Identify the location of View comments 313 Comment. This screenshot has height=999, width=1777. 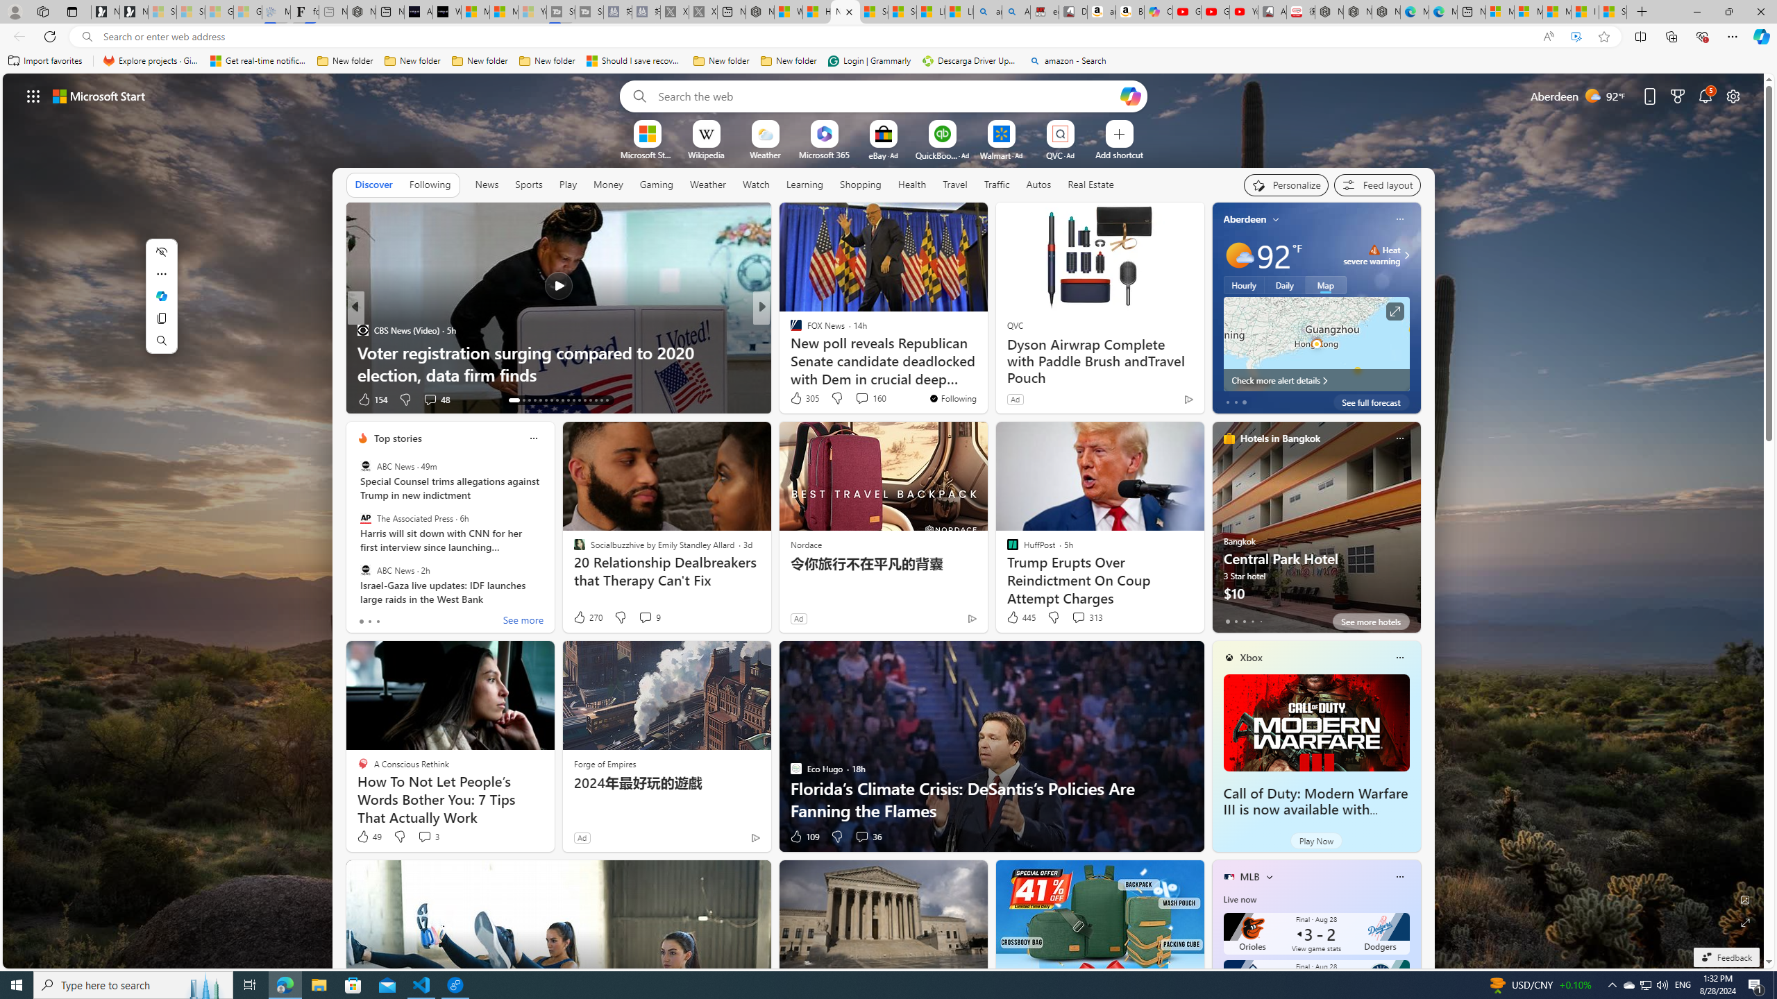
(1079, 617).